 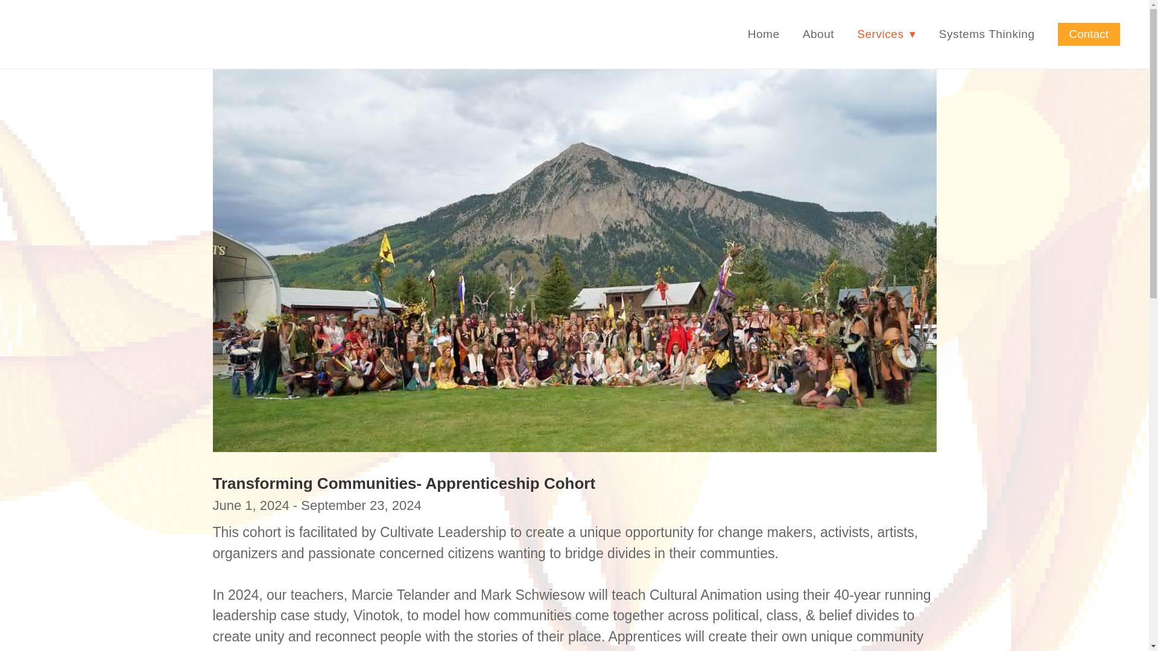 What do you see at coordinates (764, 34) in the screenshot?
I see `Home` at bounding box center [764, 34].